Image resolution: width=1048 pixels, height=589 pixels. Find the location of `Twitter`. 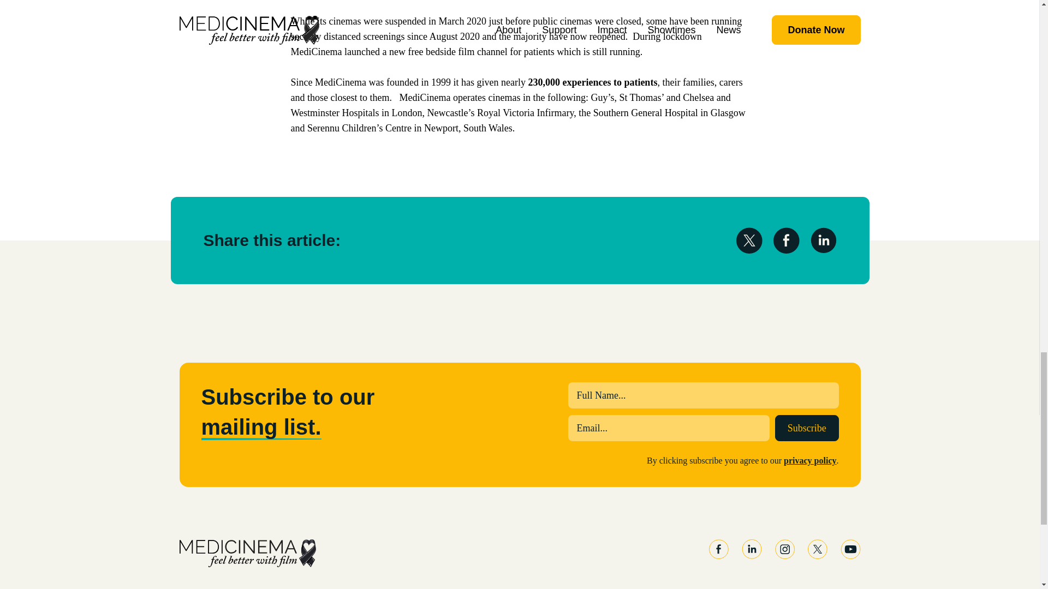

Twitter is located at coordinates (818, 549).